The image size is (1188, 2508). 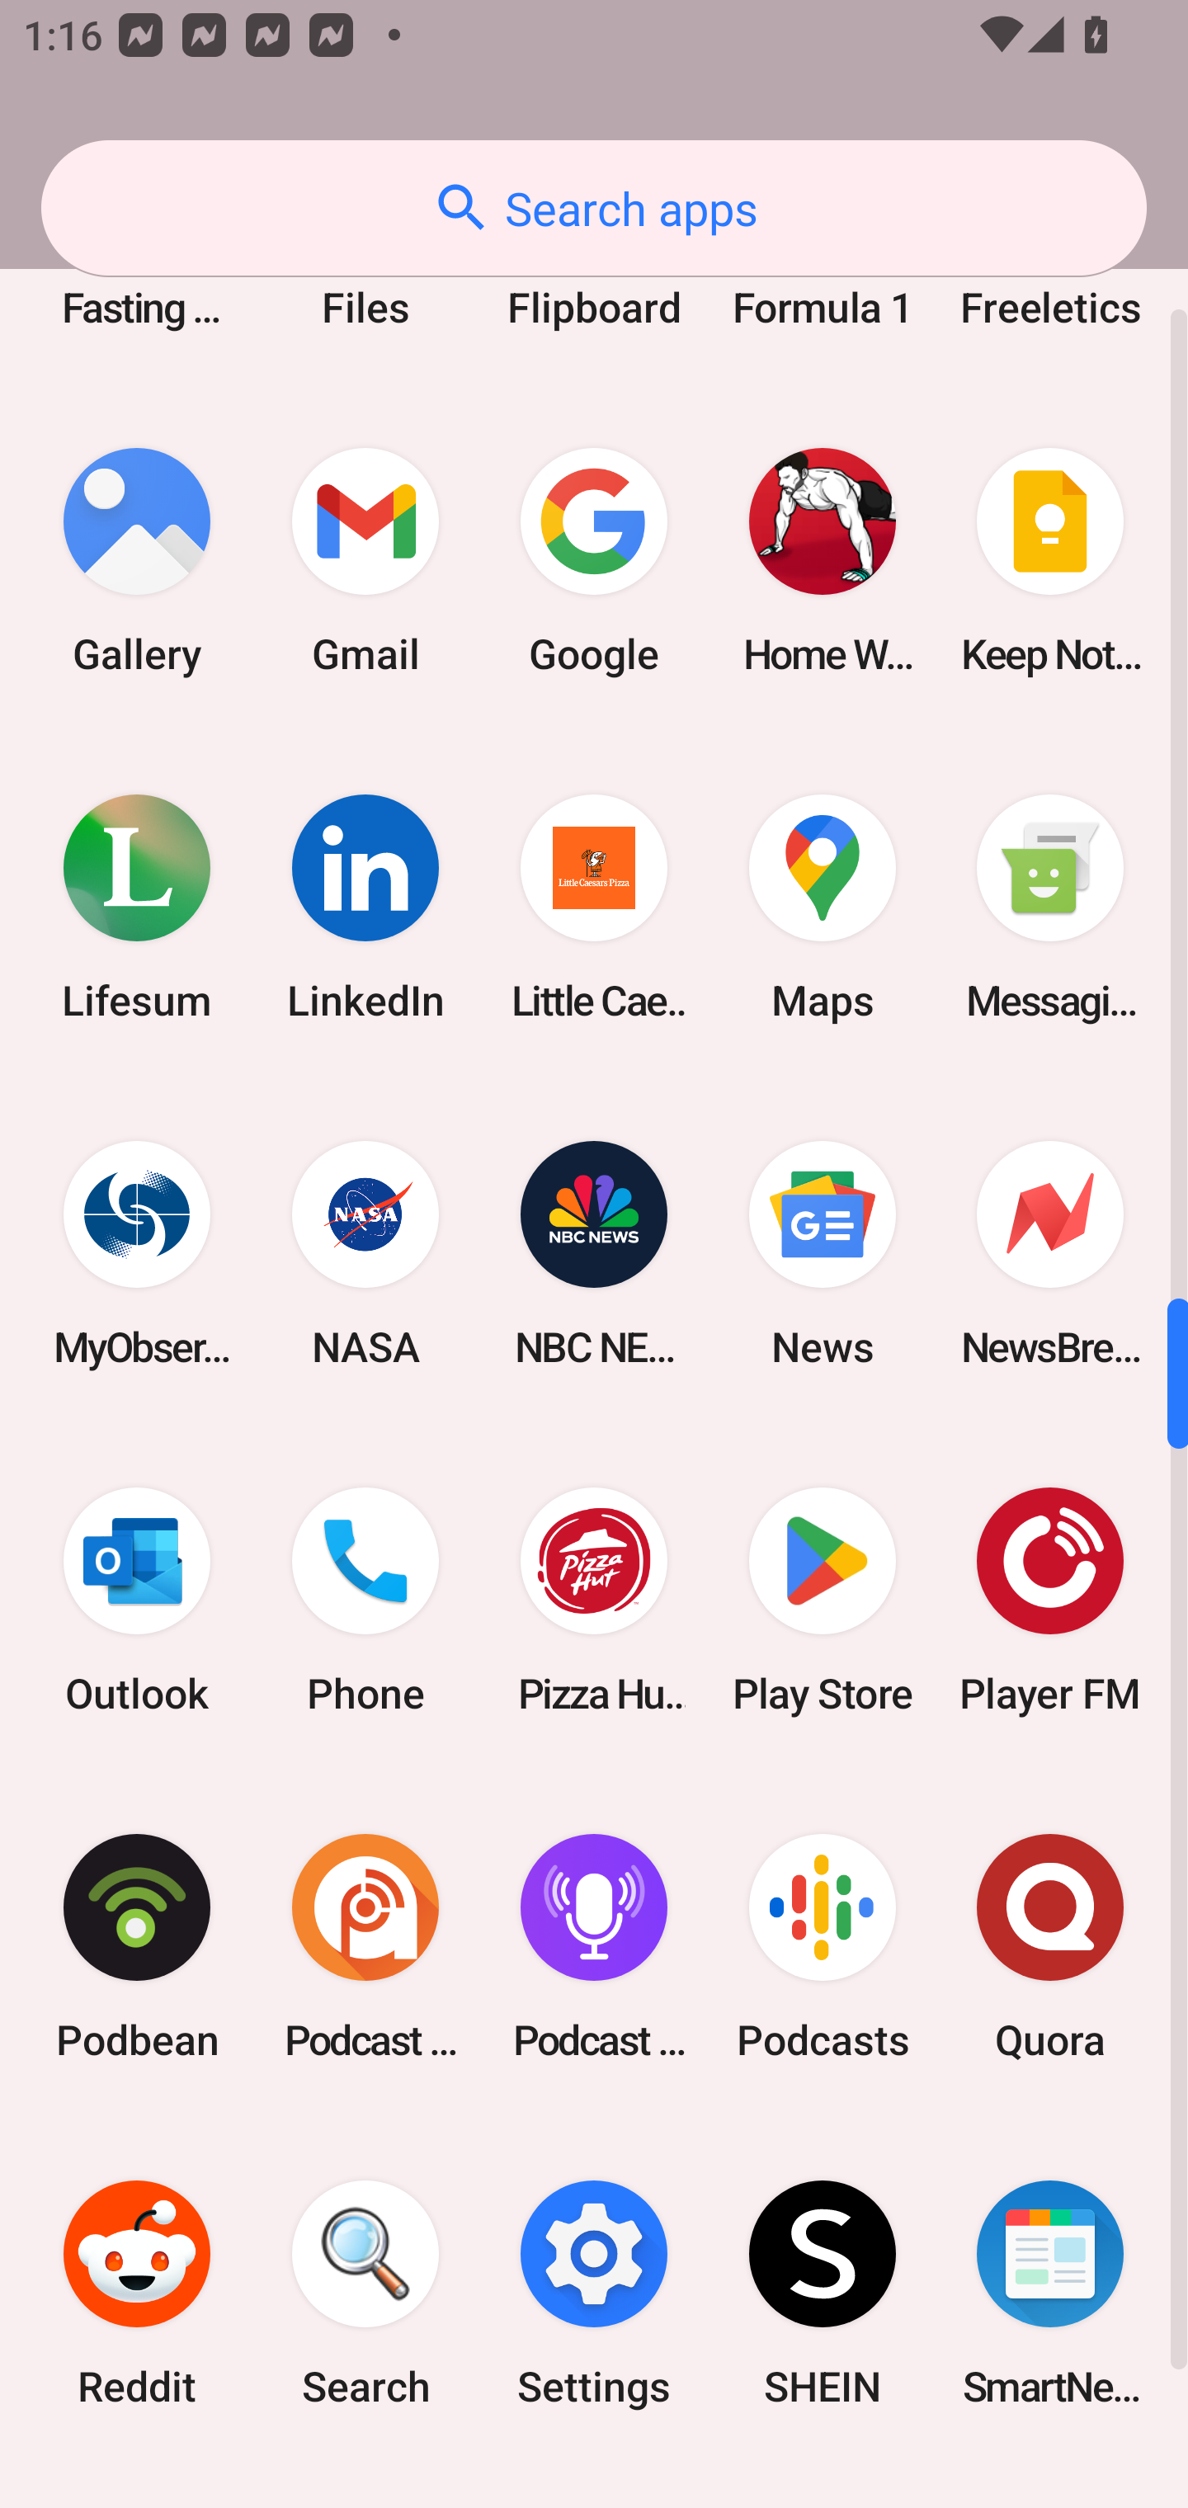 I want to click on Gmail, so click(x=365, y=561).